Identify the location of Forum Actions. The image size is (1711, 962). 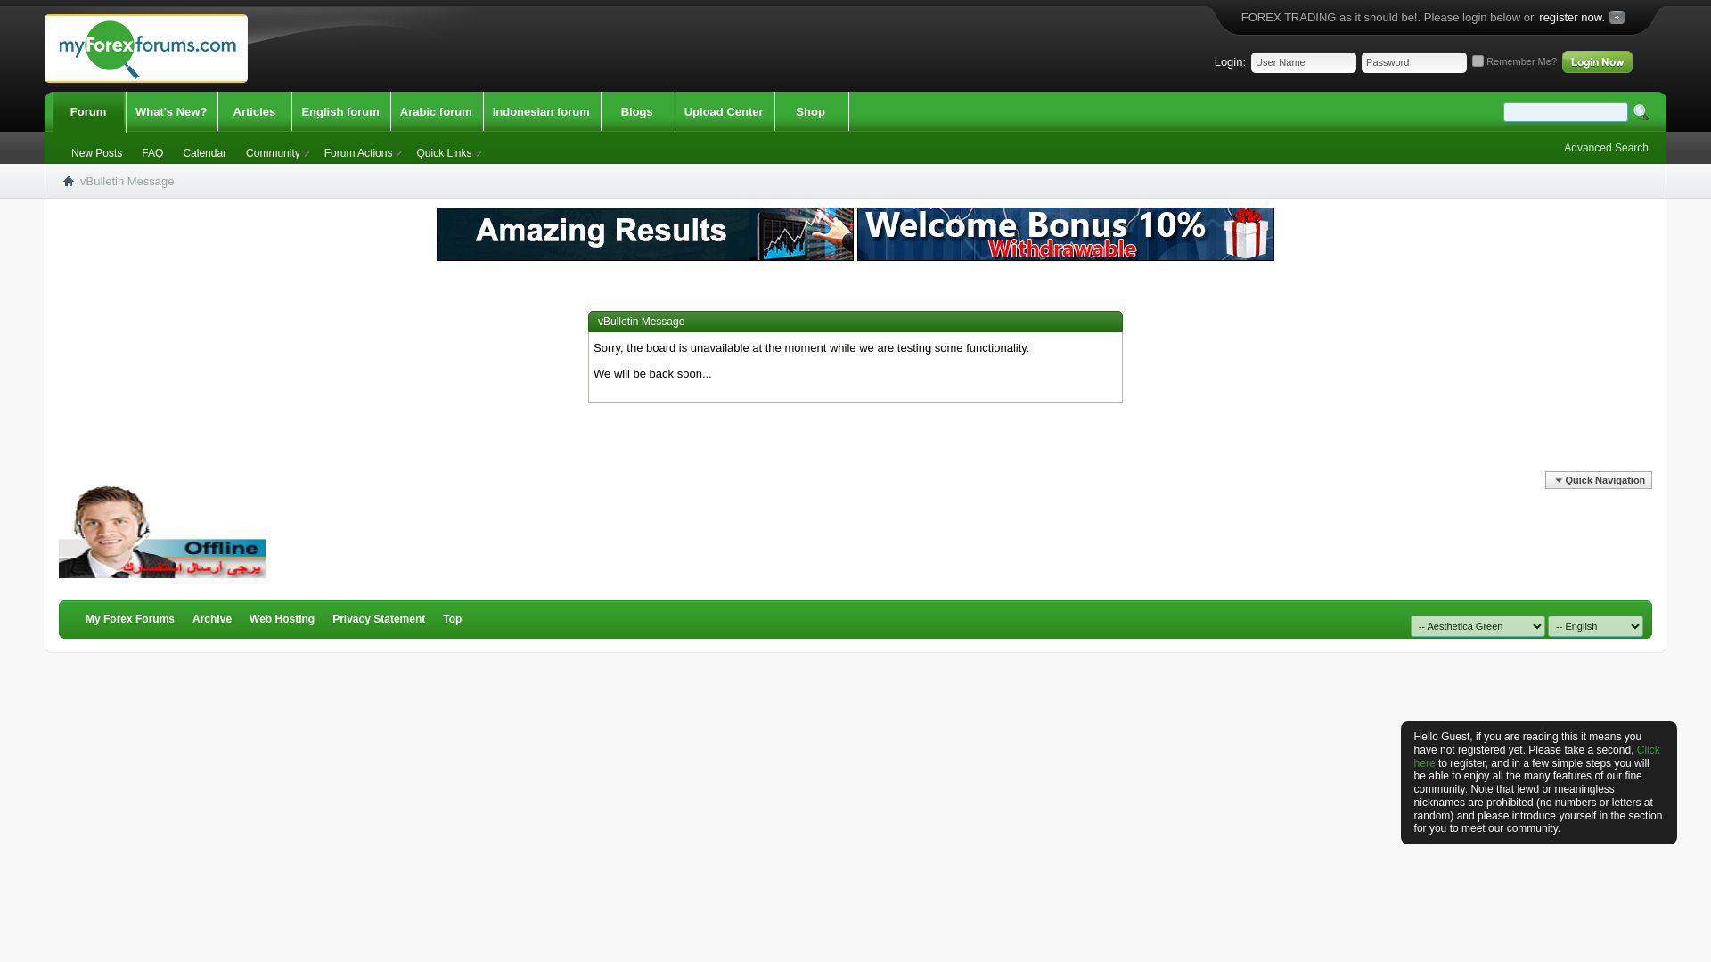
(360, 153).